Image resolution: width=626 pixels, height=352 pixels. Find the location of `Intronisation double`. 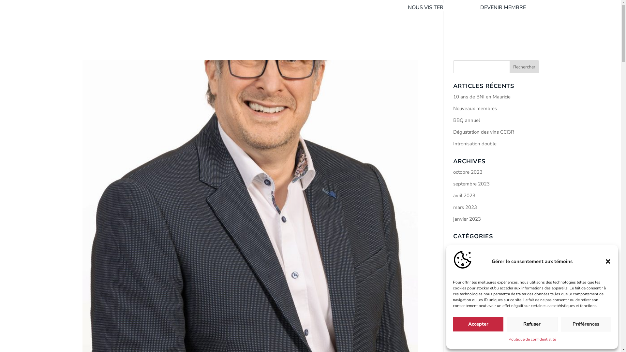

Intronisation double is located at coordinates (475, 144).